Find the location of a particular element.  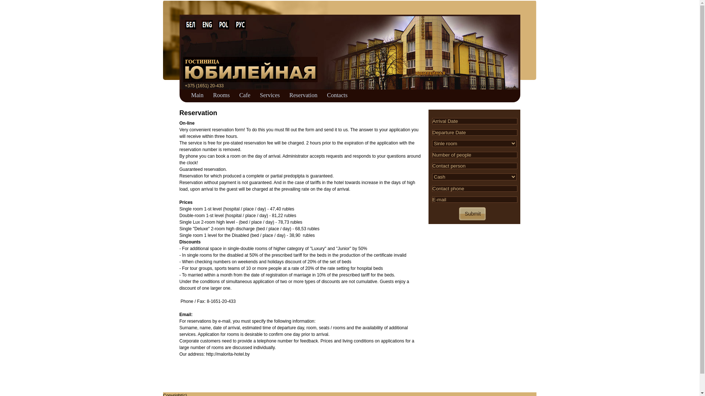

English is located at coordinates (207, 25).